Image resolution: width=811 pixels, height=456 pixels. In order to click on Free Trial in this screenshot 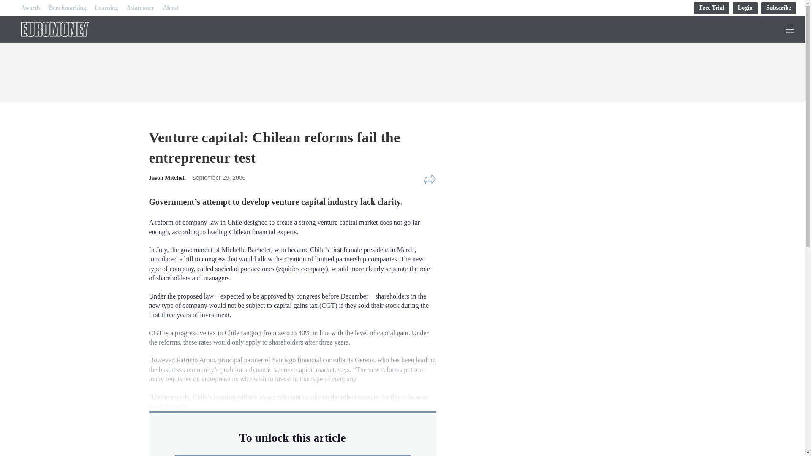, I will do `click(711, 8)`.